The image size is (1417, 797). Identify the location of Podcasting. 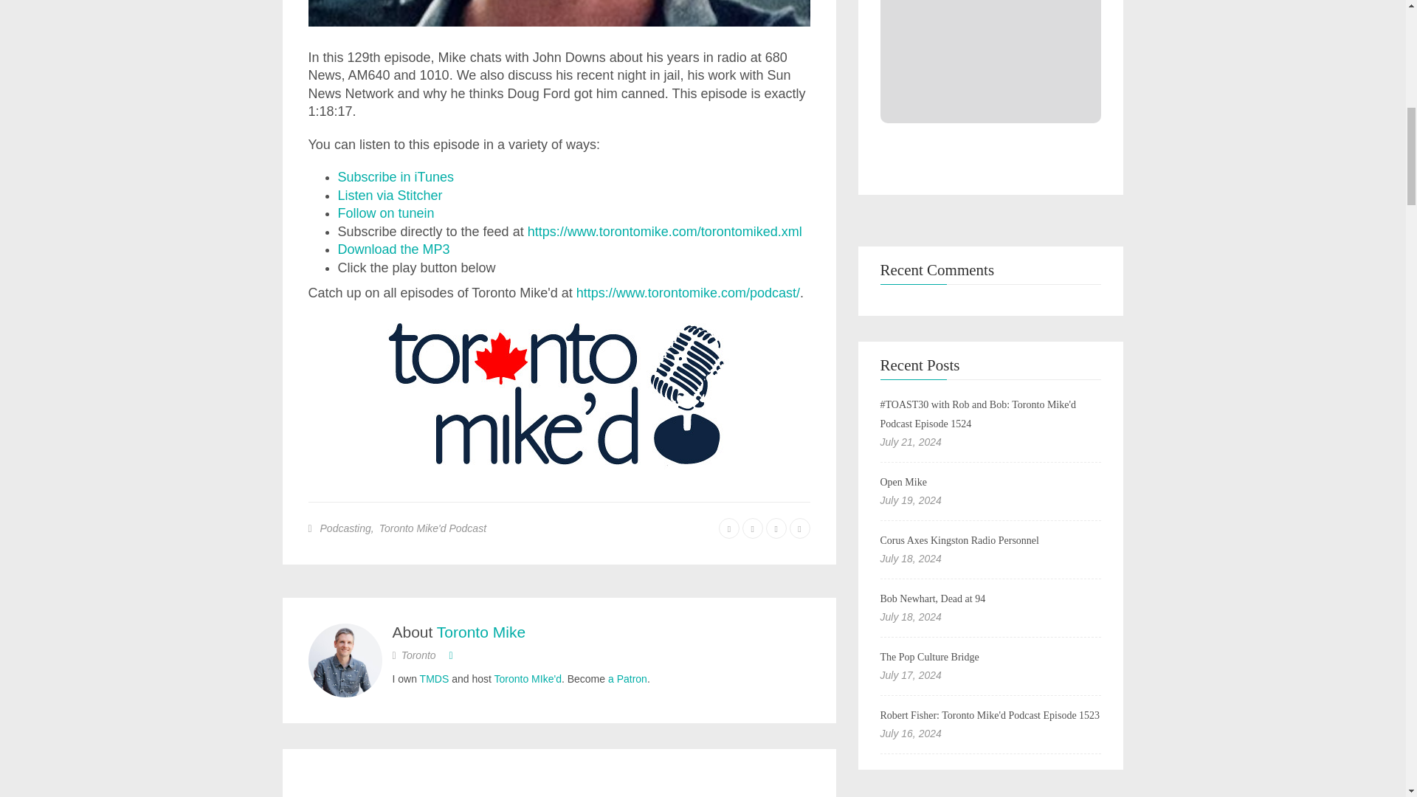
(345, 528).